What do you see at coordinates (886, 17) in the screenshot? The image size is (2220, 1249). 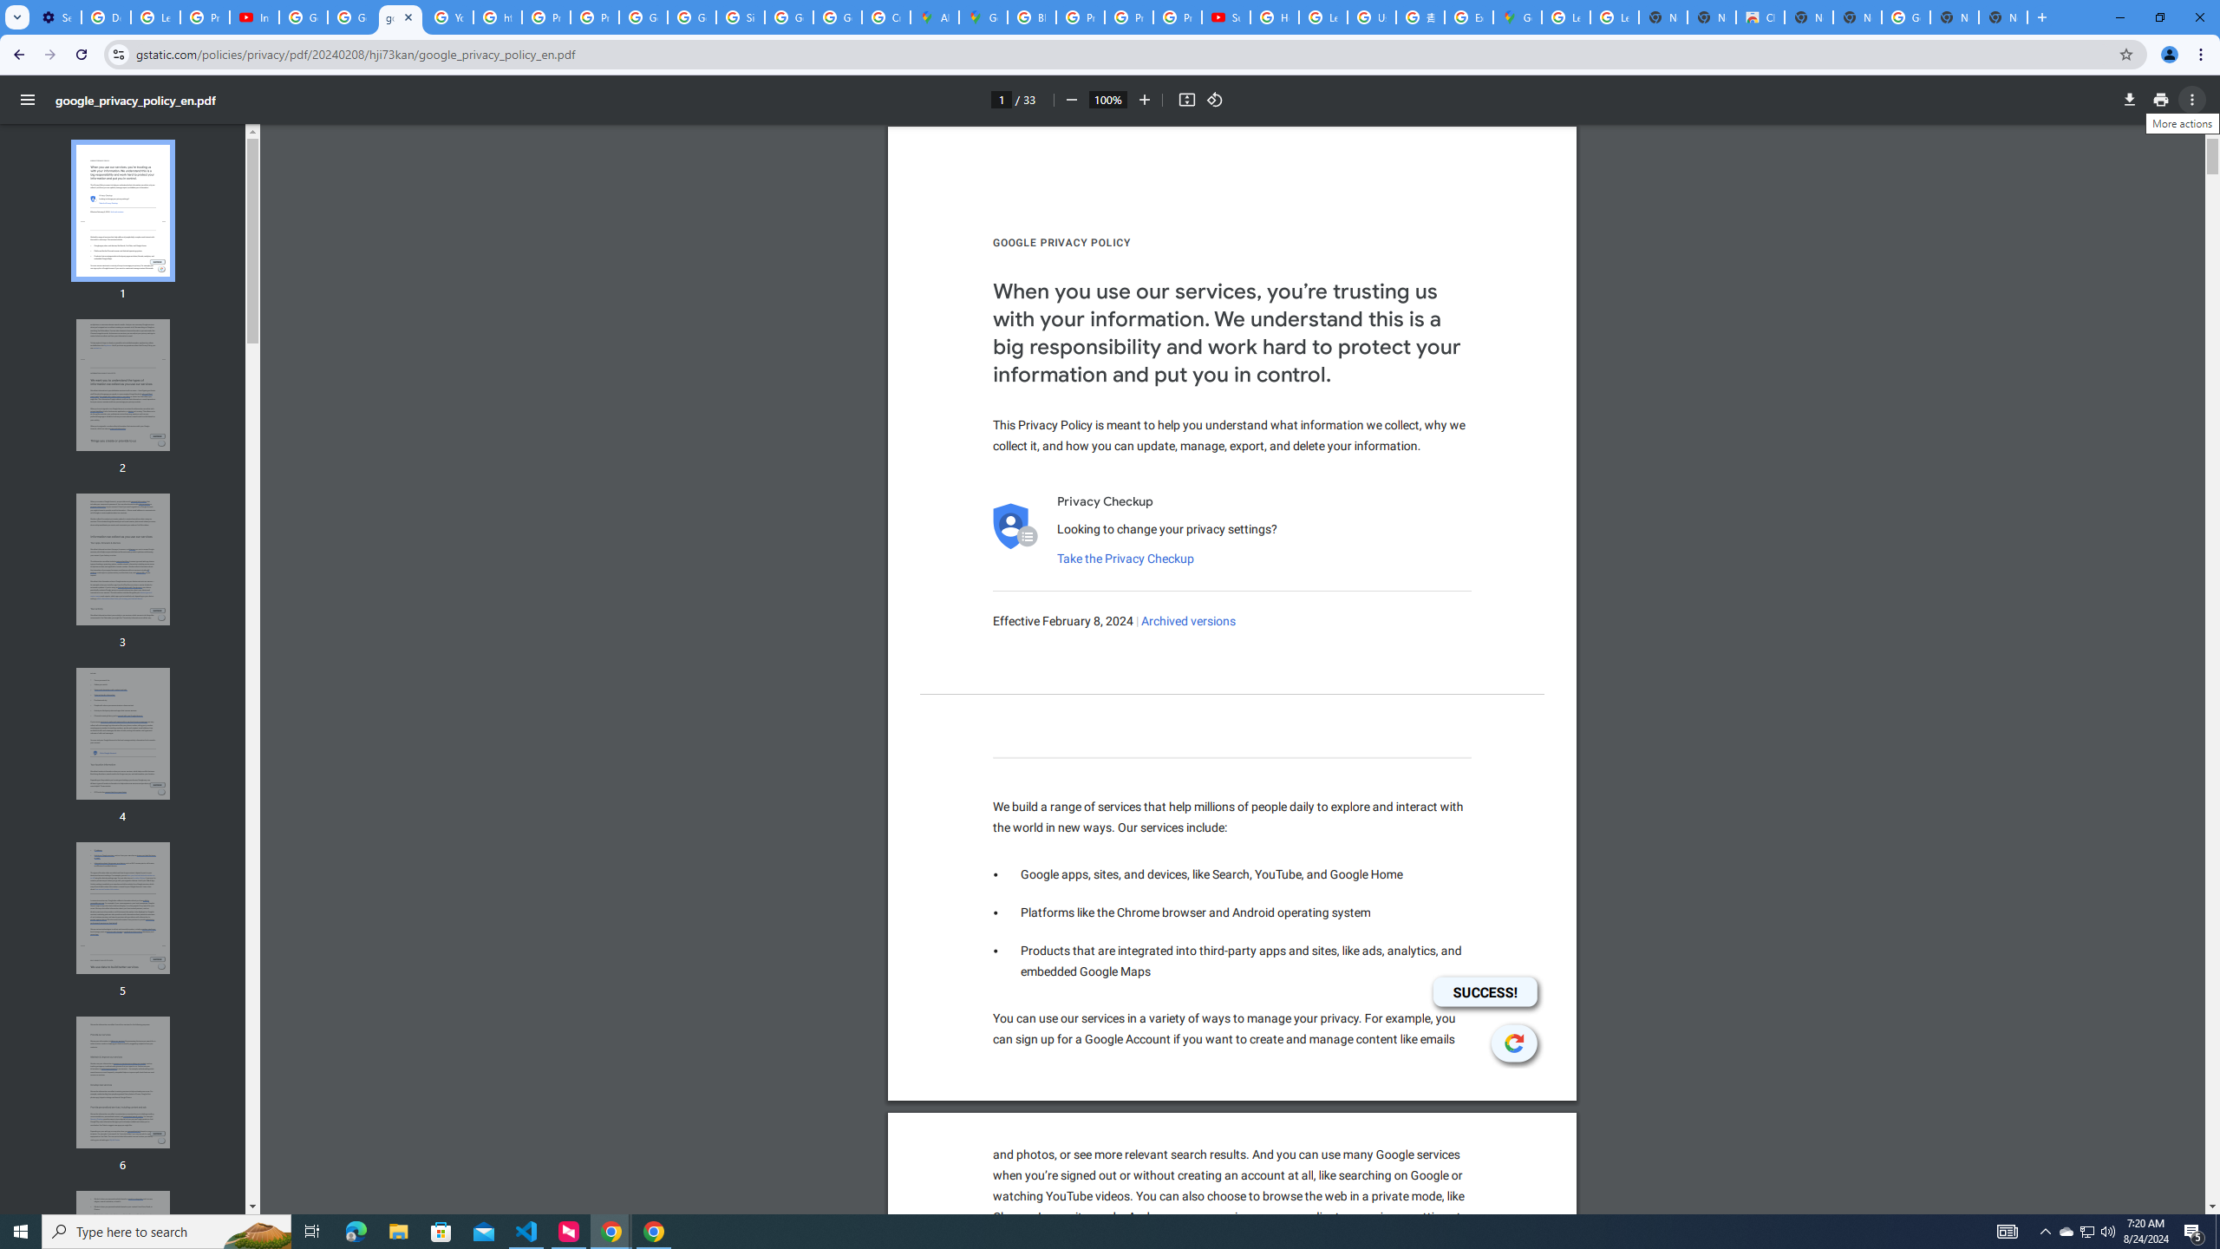 I see `Create your Google Account` at bounding box center [886, 17].